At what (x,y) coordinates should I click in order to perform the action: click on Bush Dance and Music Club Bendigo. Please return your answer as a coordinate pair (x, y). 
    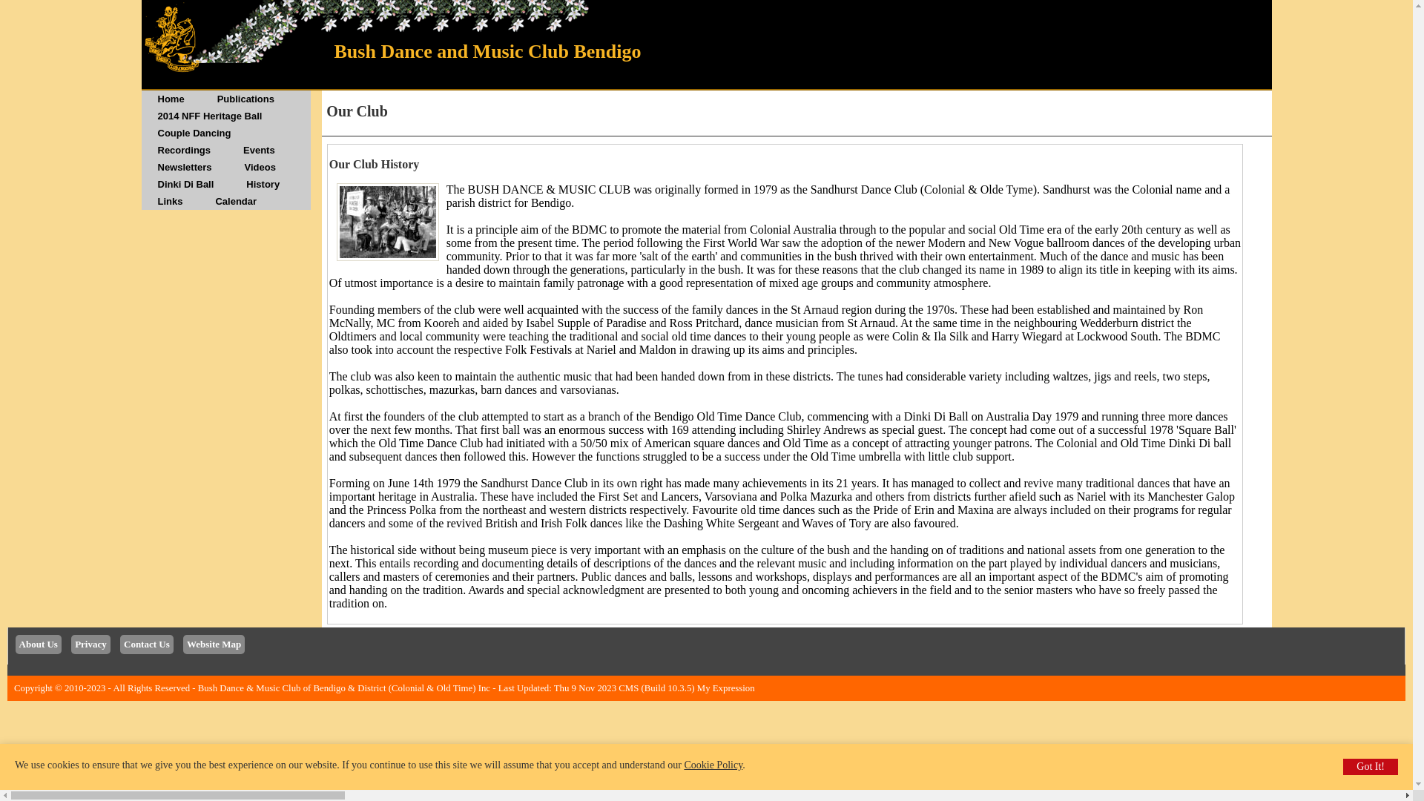
    Looking at the image, I should click on (706, 45).